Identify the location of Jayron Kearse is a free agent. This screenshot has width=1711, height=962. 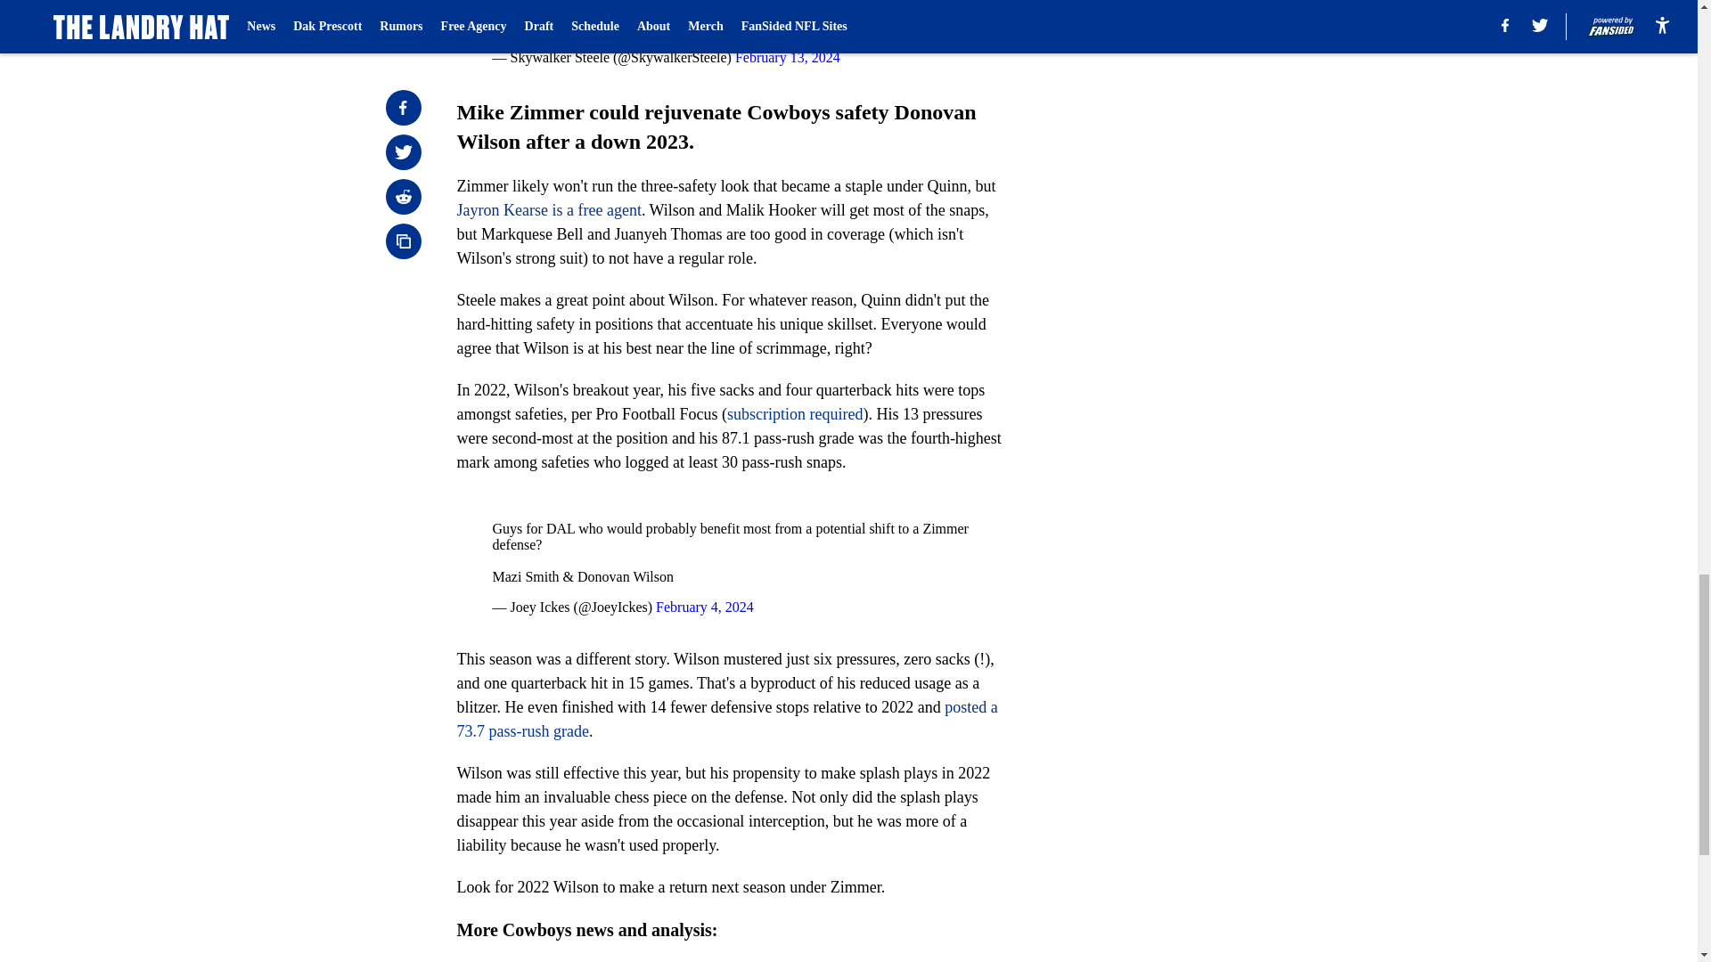
(548, 210).